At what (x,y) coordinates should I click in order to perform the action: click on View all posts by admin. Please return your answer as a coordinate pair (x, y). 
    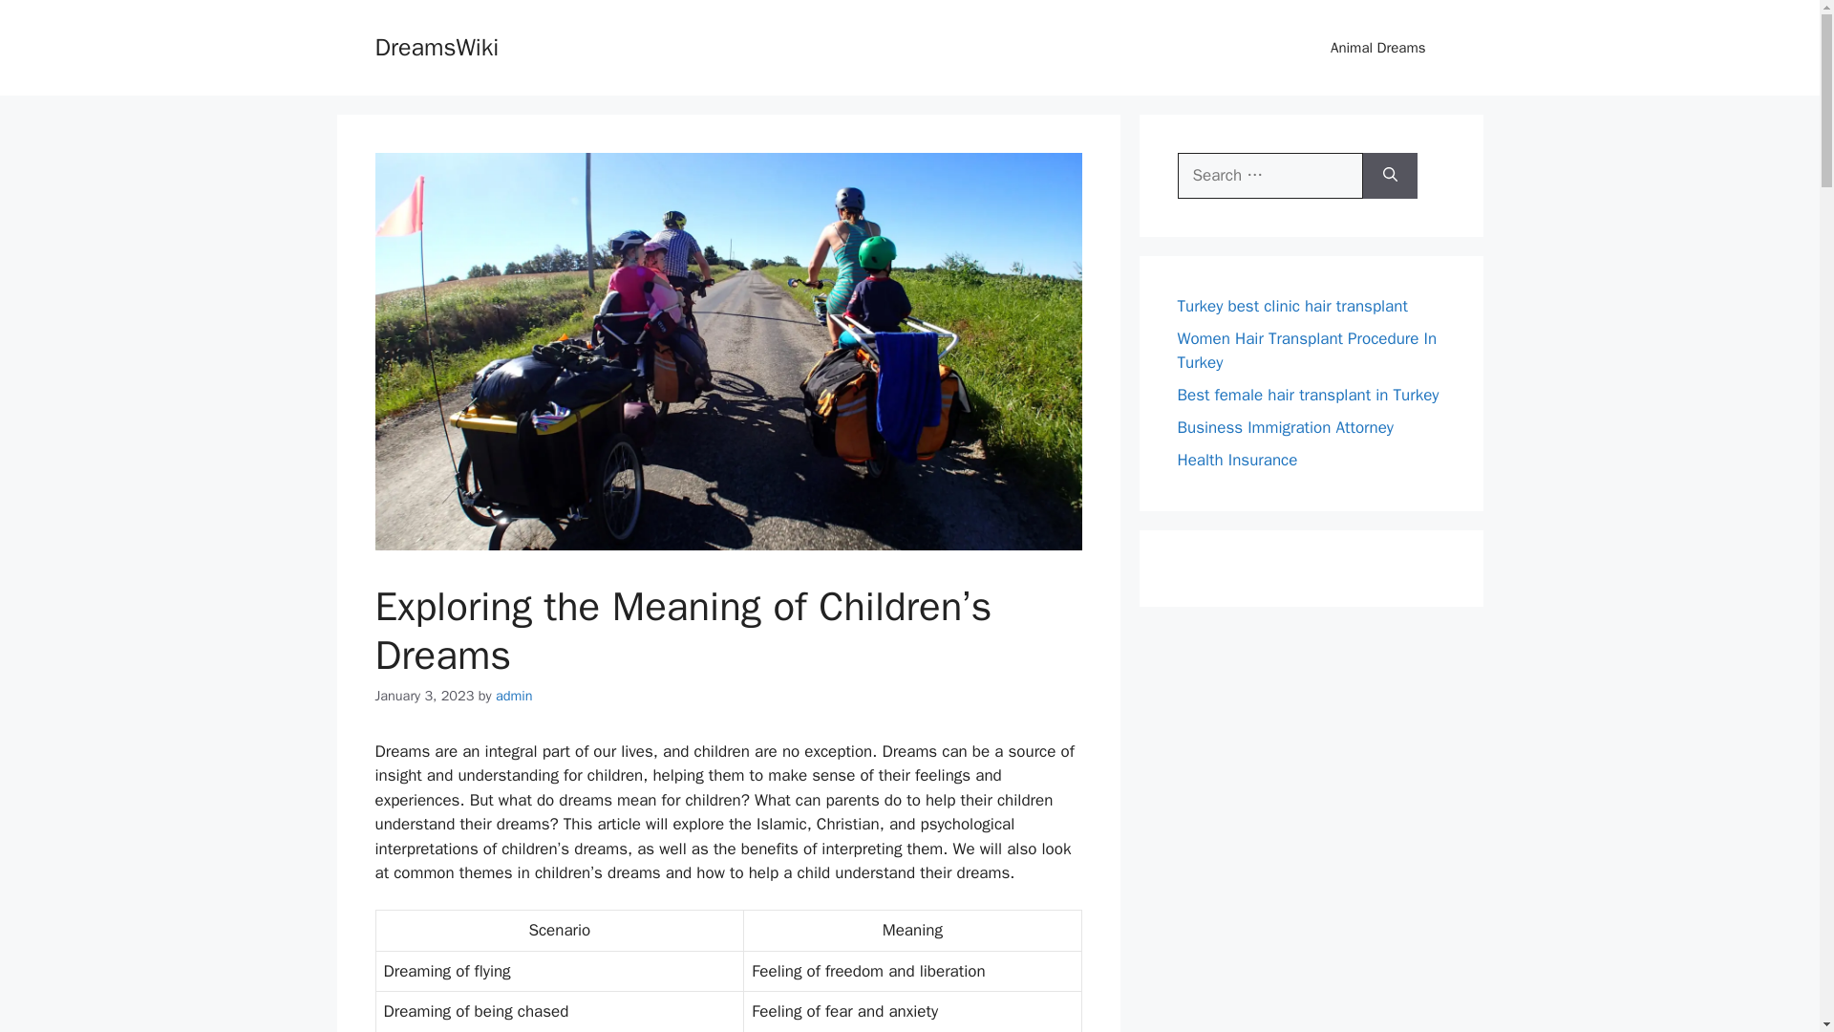
    Looking at the image, I should click on (514, 696).